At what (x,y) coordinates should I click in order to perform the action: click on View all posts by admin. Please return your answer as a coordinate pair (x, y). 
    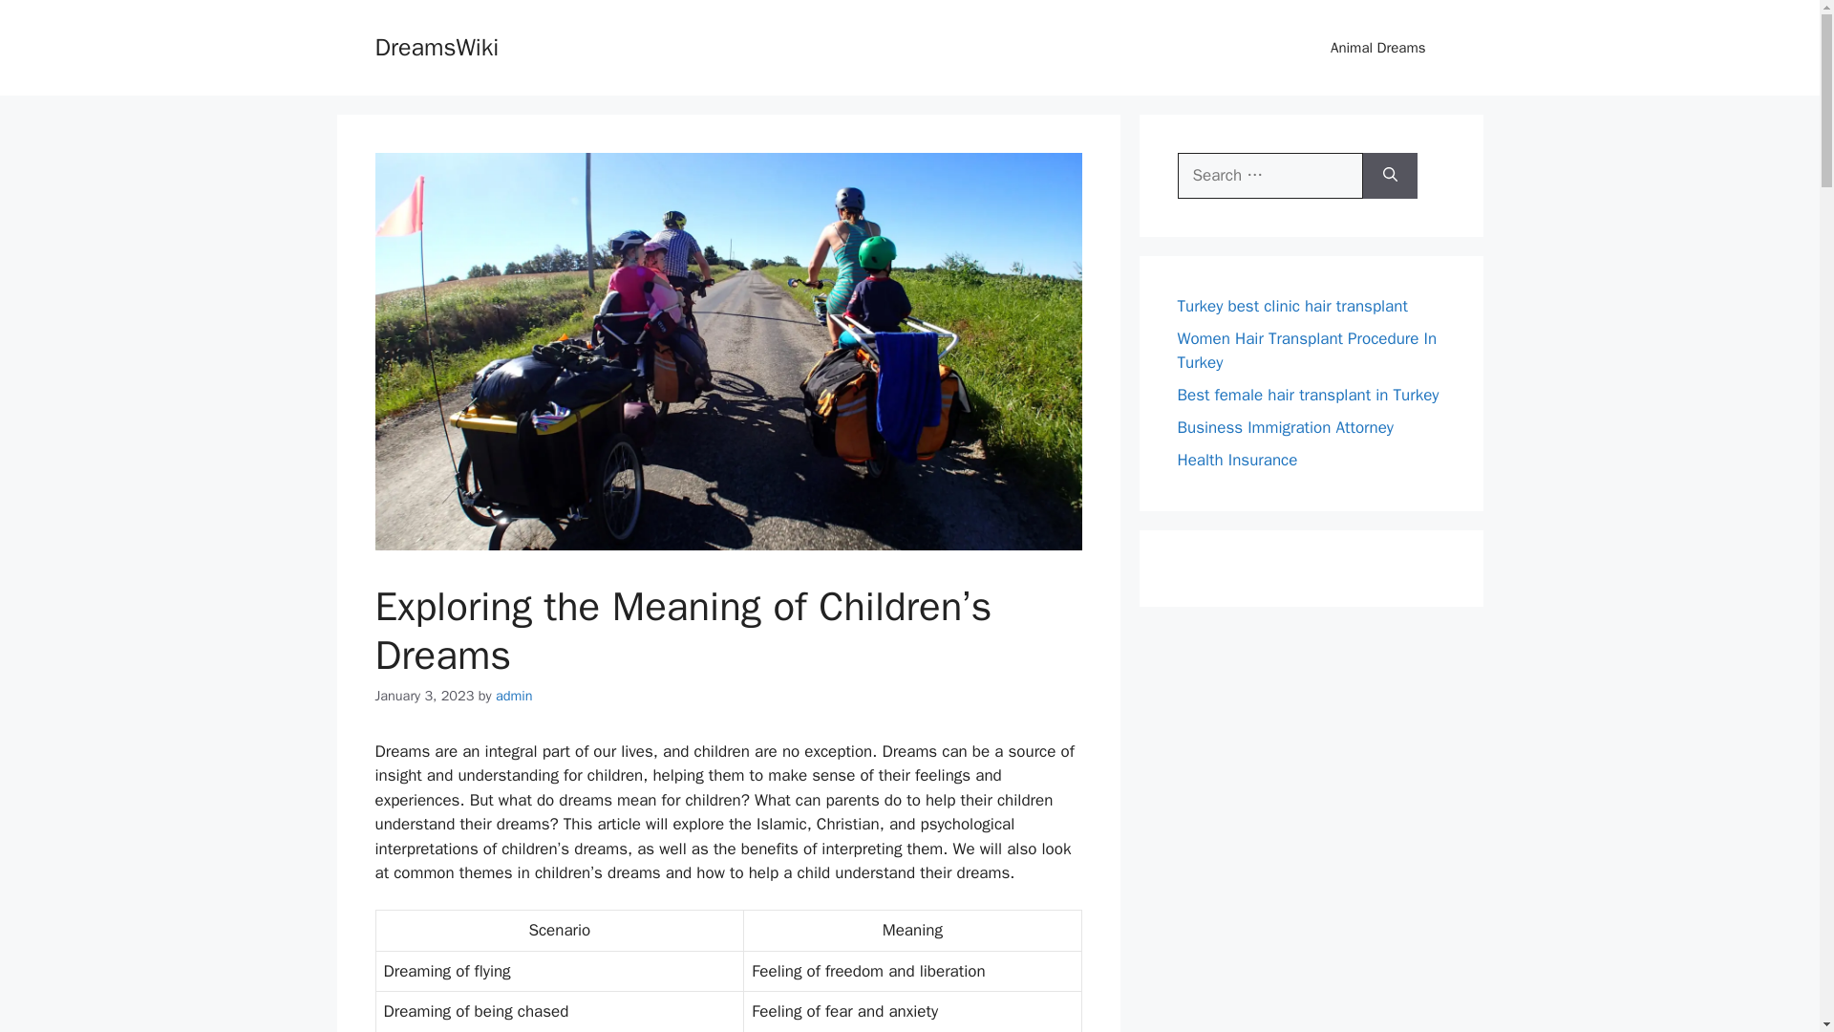
    Looking at the image, I should click on (514, 696).